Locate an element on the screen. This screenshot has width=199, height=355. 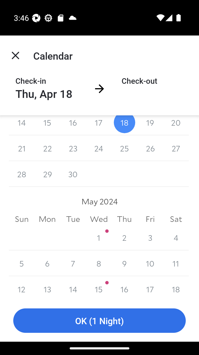
25 25 April 2024 is located at coordinates (124, 148).